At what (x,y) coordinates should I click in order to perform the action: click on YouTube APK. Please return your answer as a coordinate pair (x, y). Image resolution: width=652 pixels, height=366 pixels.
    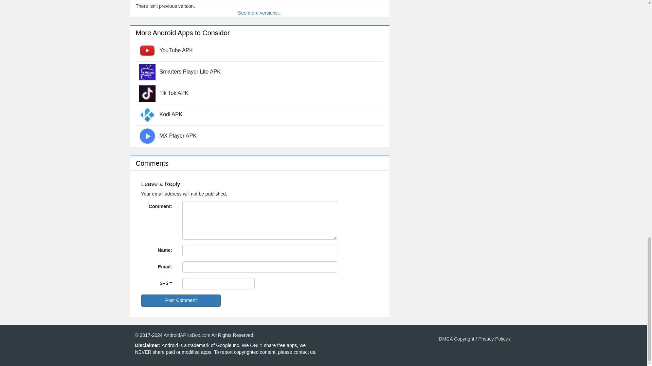
    Looking at the image, I should click on (176, 50).